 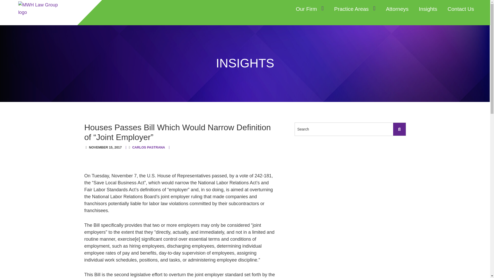 I want to click on CARLOS PASTRANA, so click(x=149, y=147).